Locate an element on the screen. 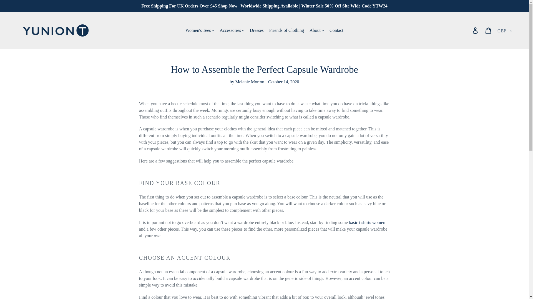 This screenshot has width=533, height=299. Friends of Clothing is located at coordinates (286, 30).